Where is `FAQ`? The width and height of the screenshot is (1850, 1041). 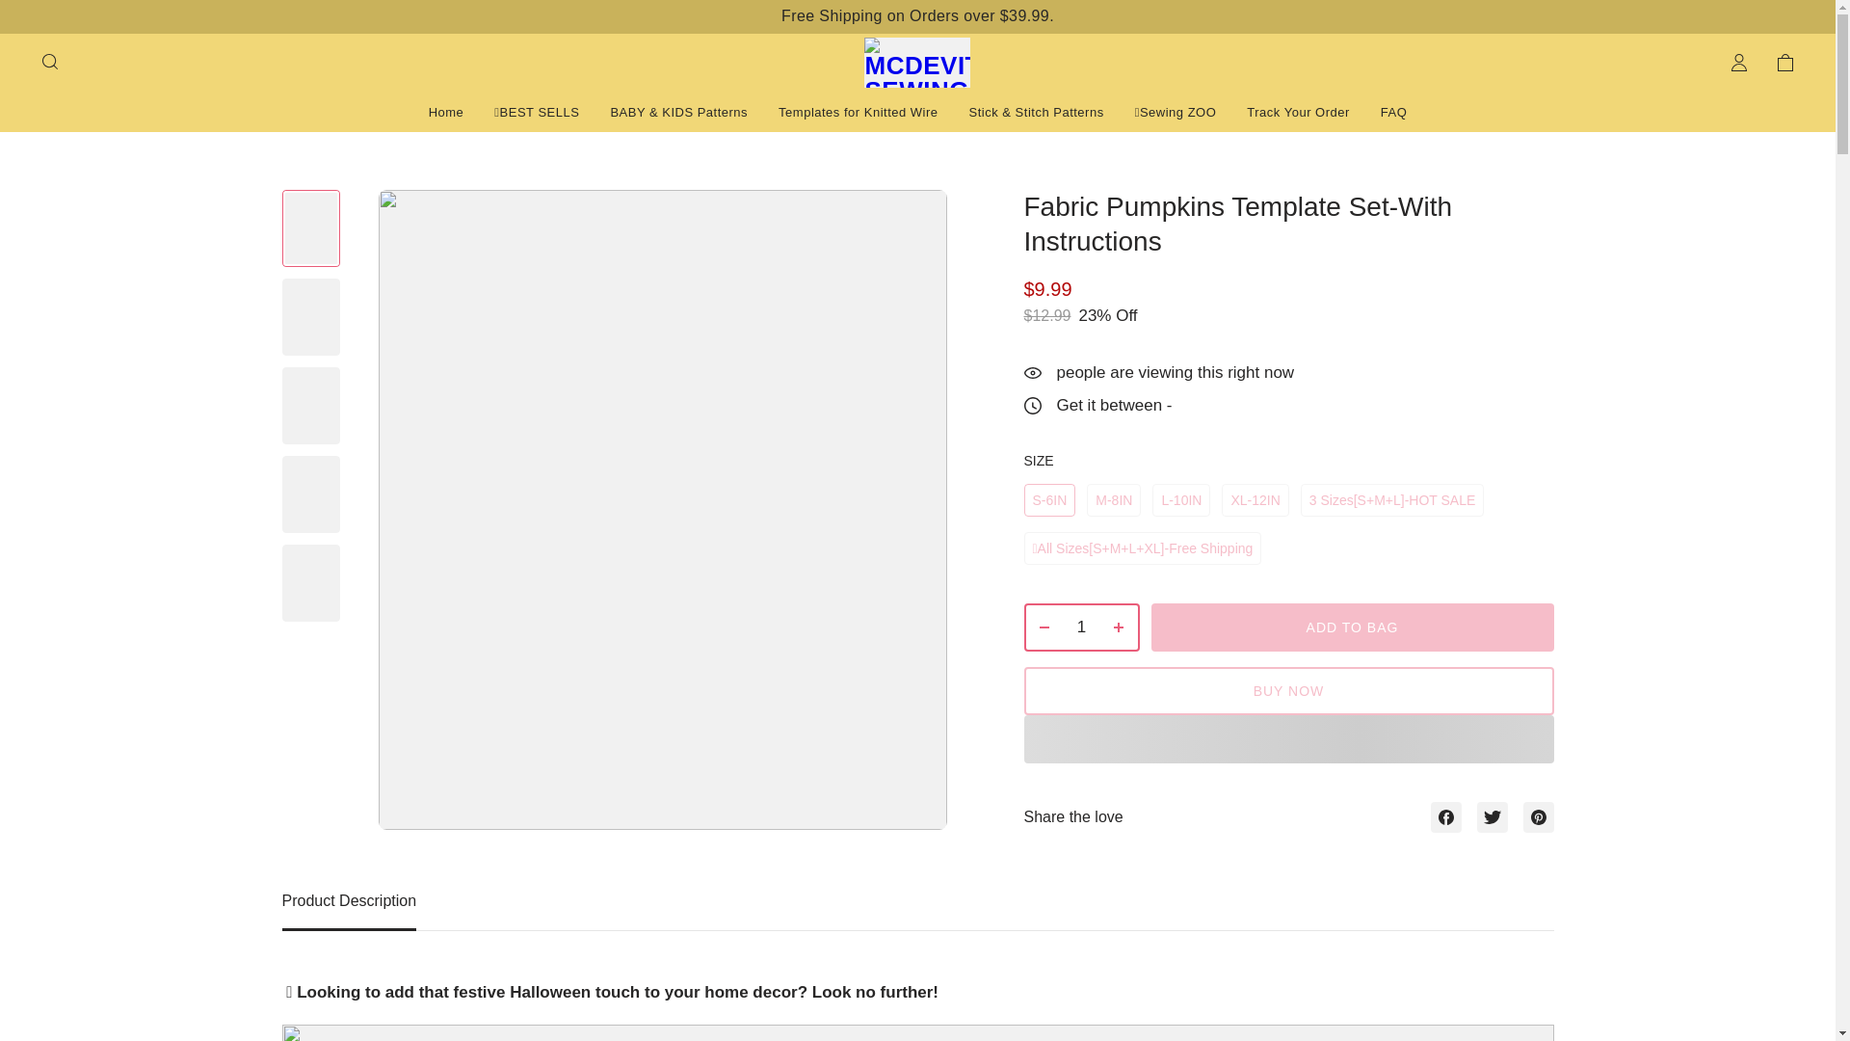
FAQ is located at coordinates (1393, 112).